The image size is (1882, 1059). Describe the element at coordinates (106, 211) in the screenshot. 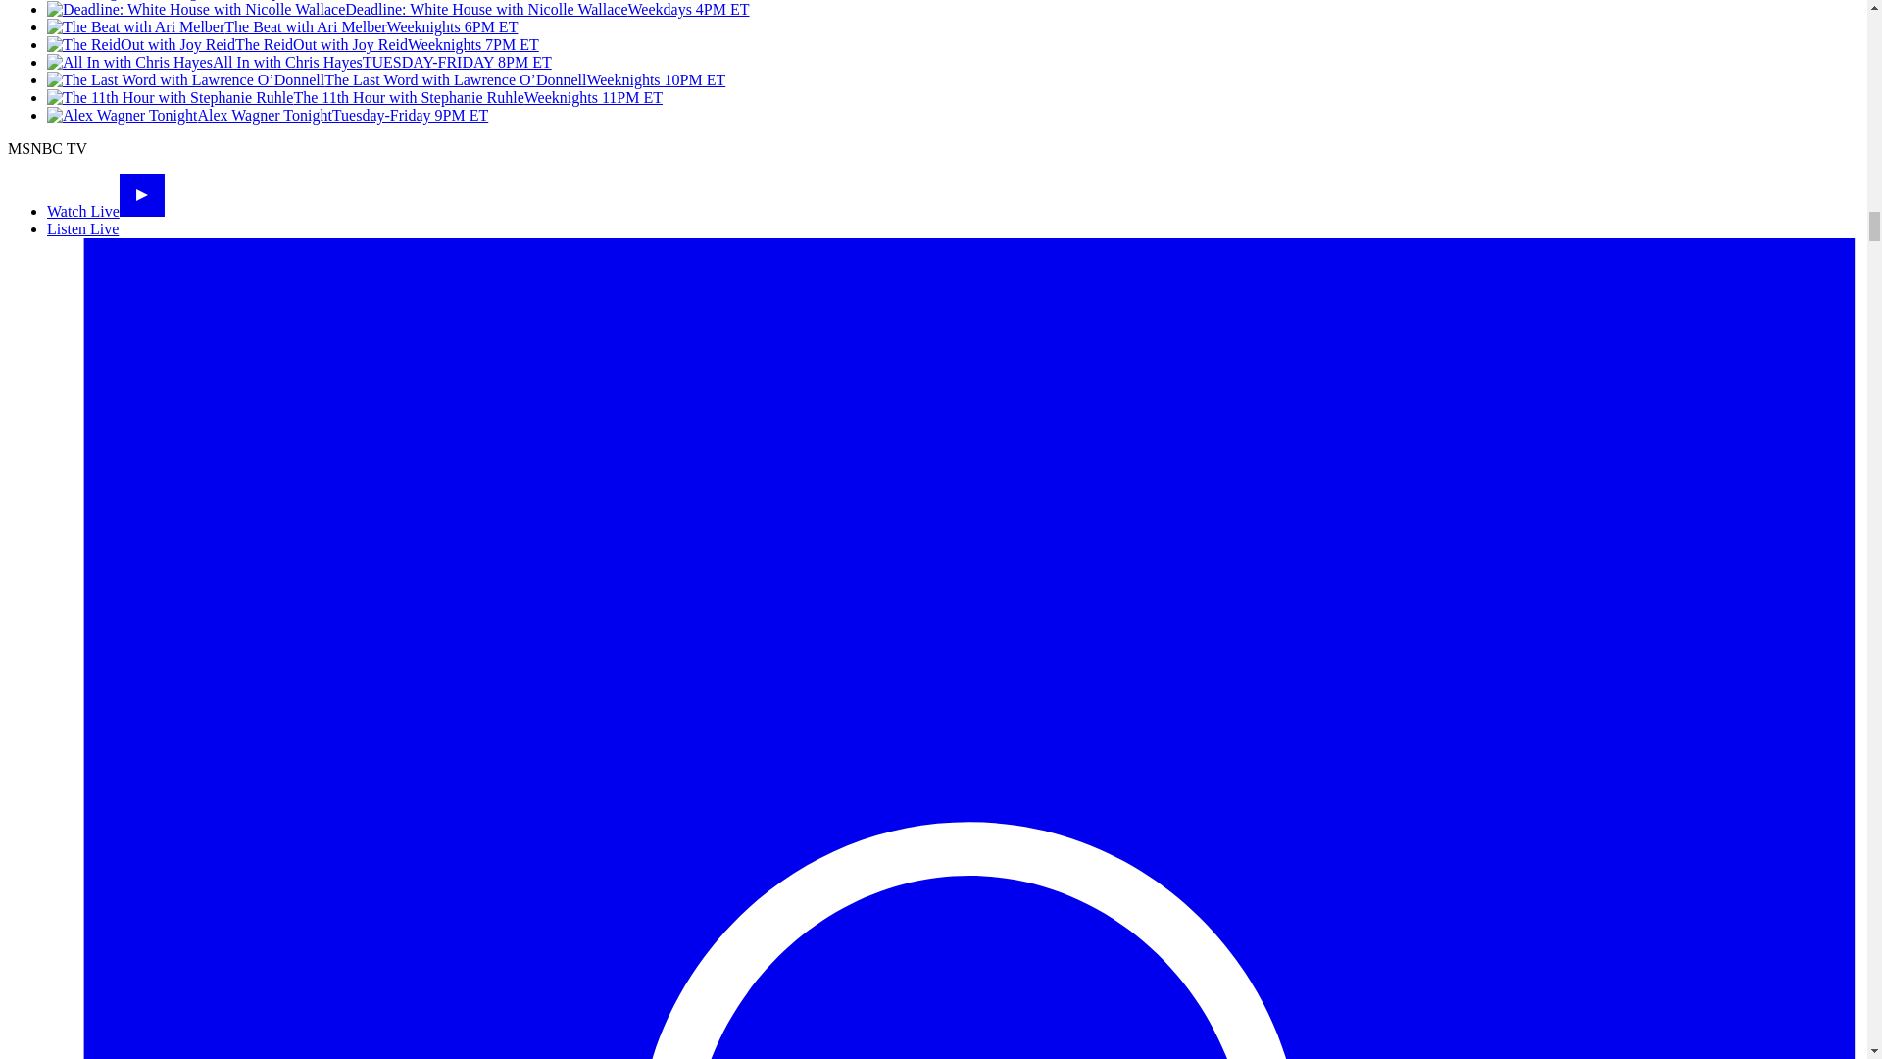

I see `Watch Live` at that location.